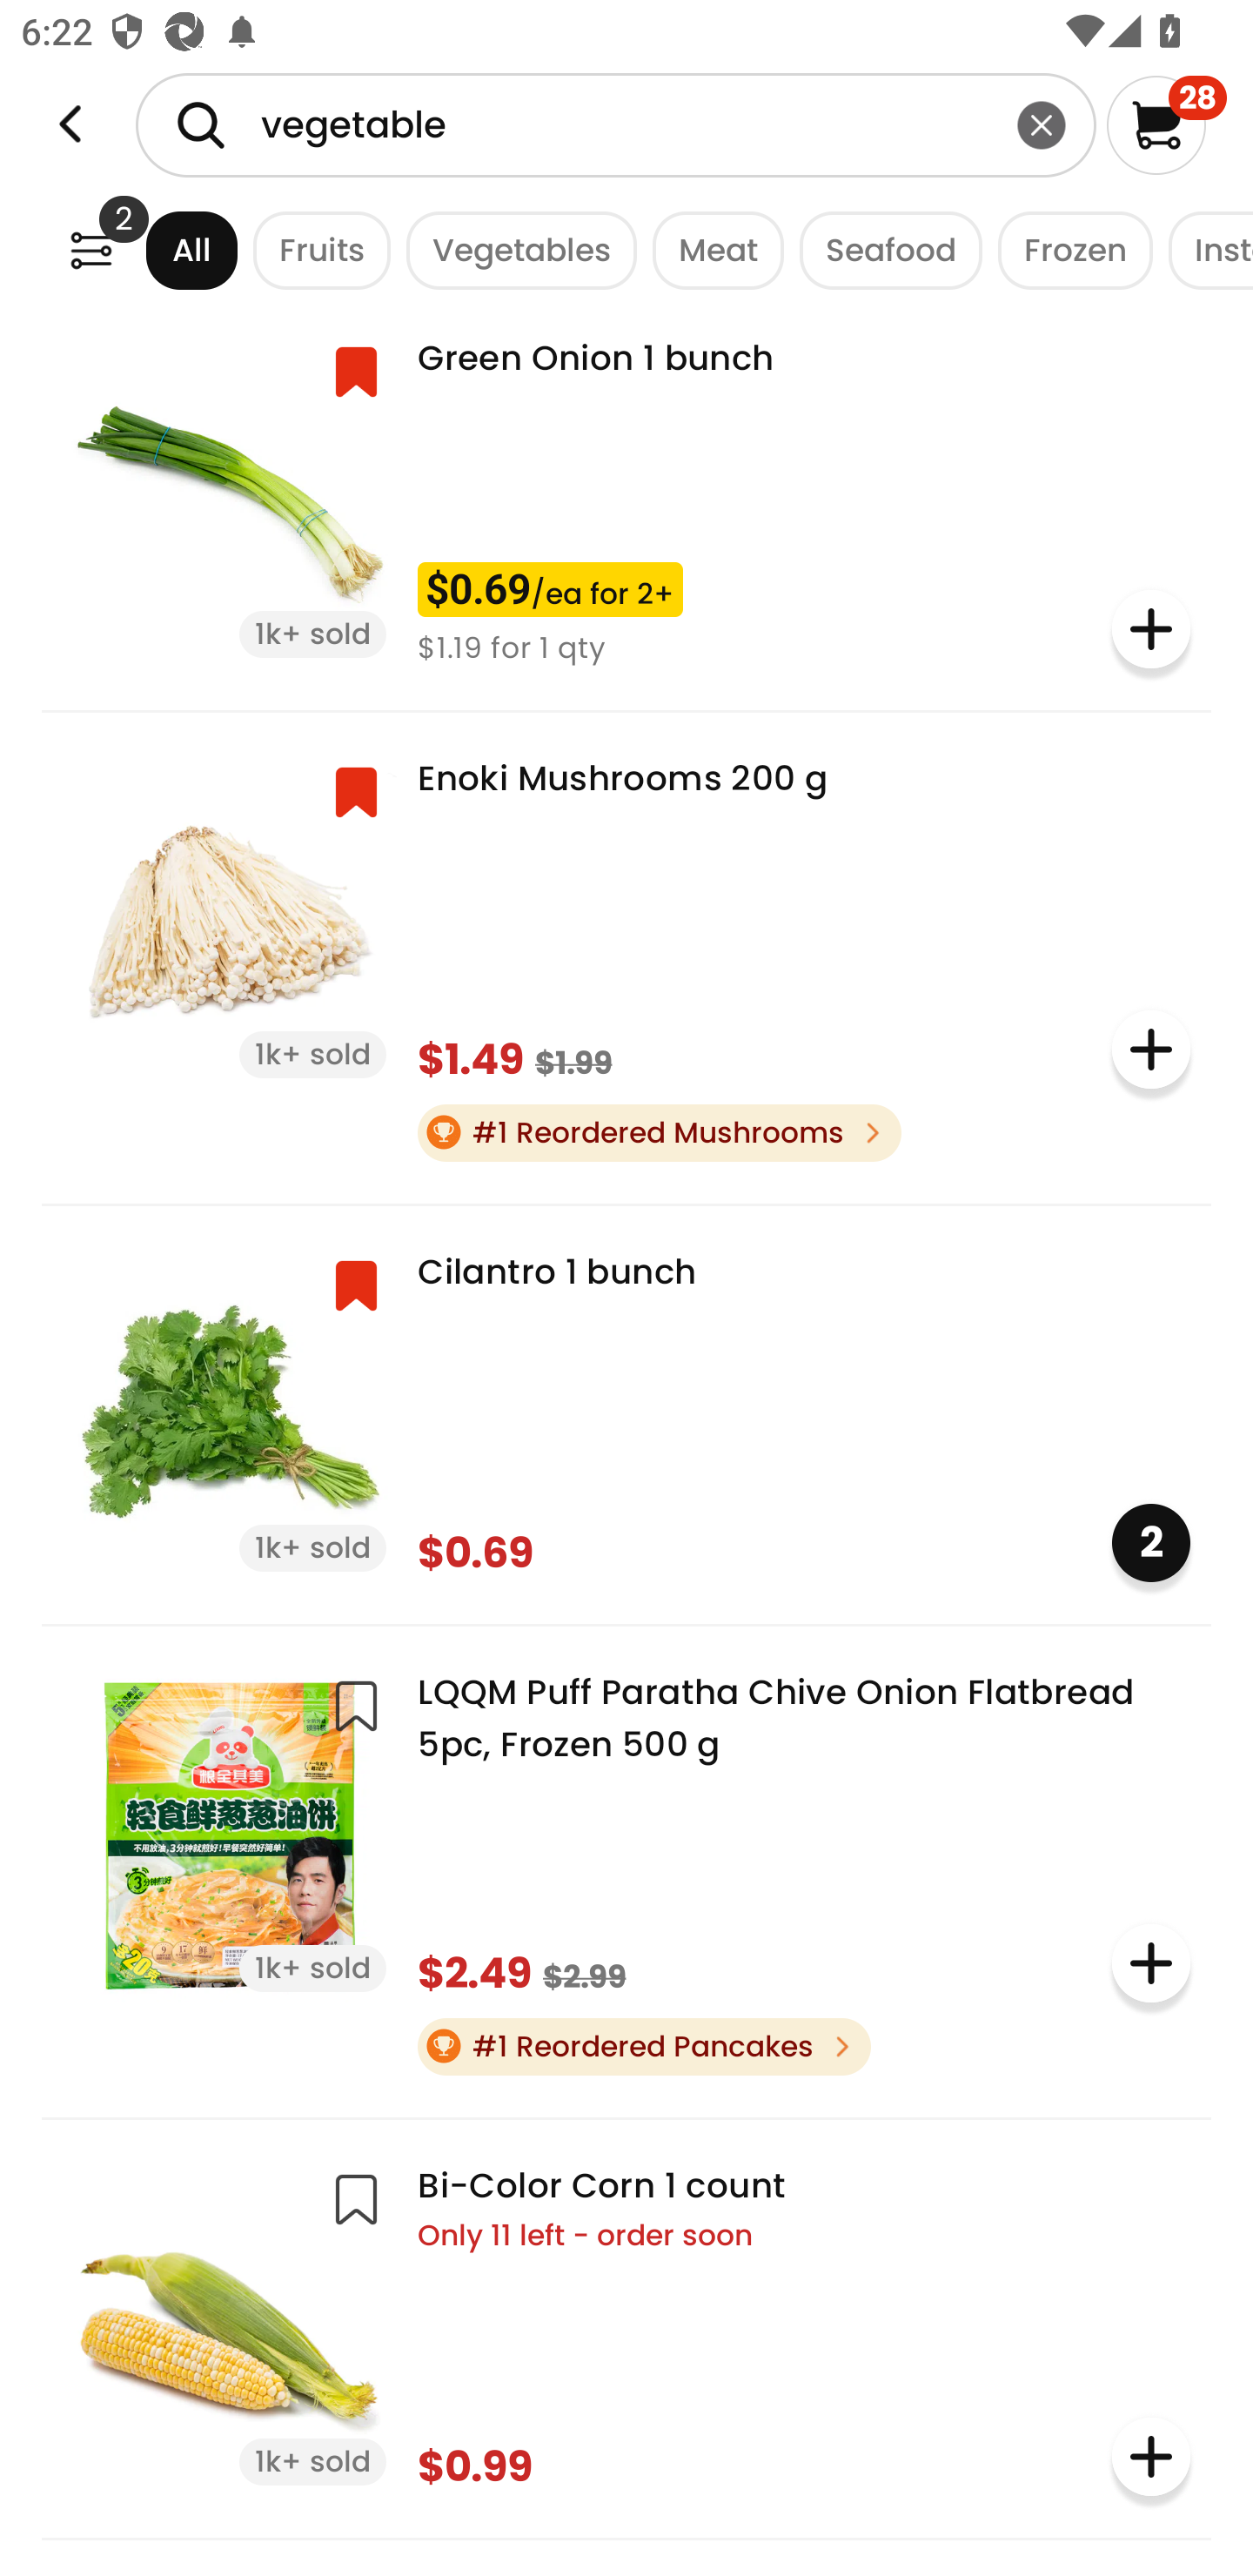 The width and height of the screenshot is (1253, 2576). I want to click on Meat, so click(710, 249).